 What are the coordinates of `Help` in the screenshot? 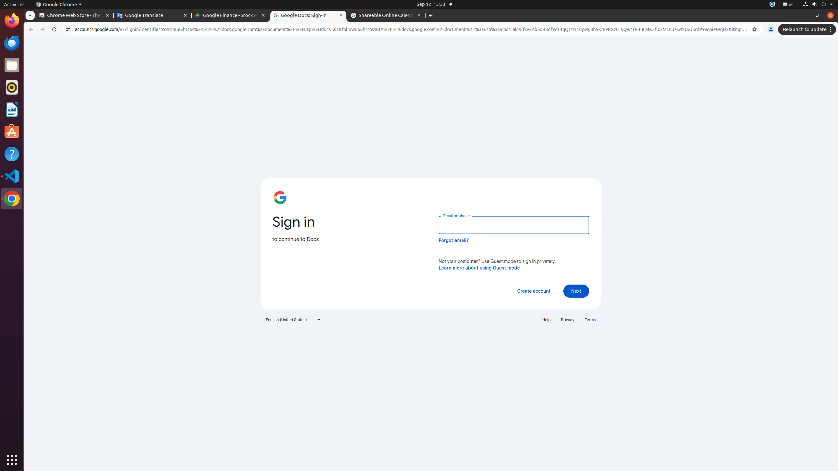 It's located at (12, 154).